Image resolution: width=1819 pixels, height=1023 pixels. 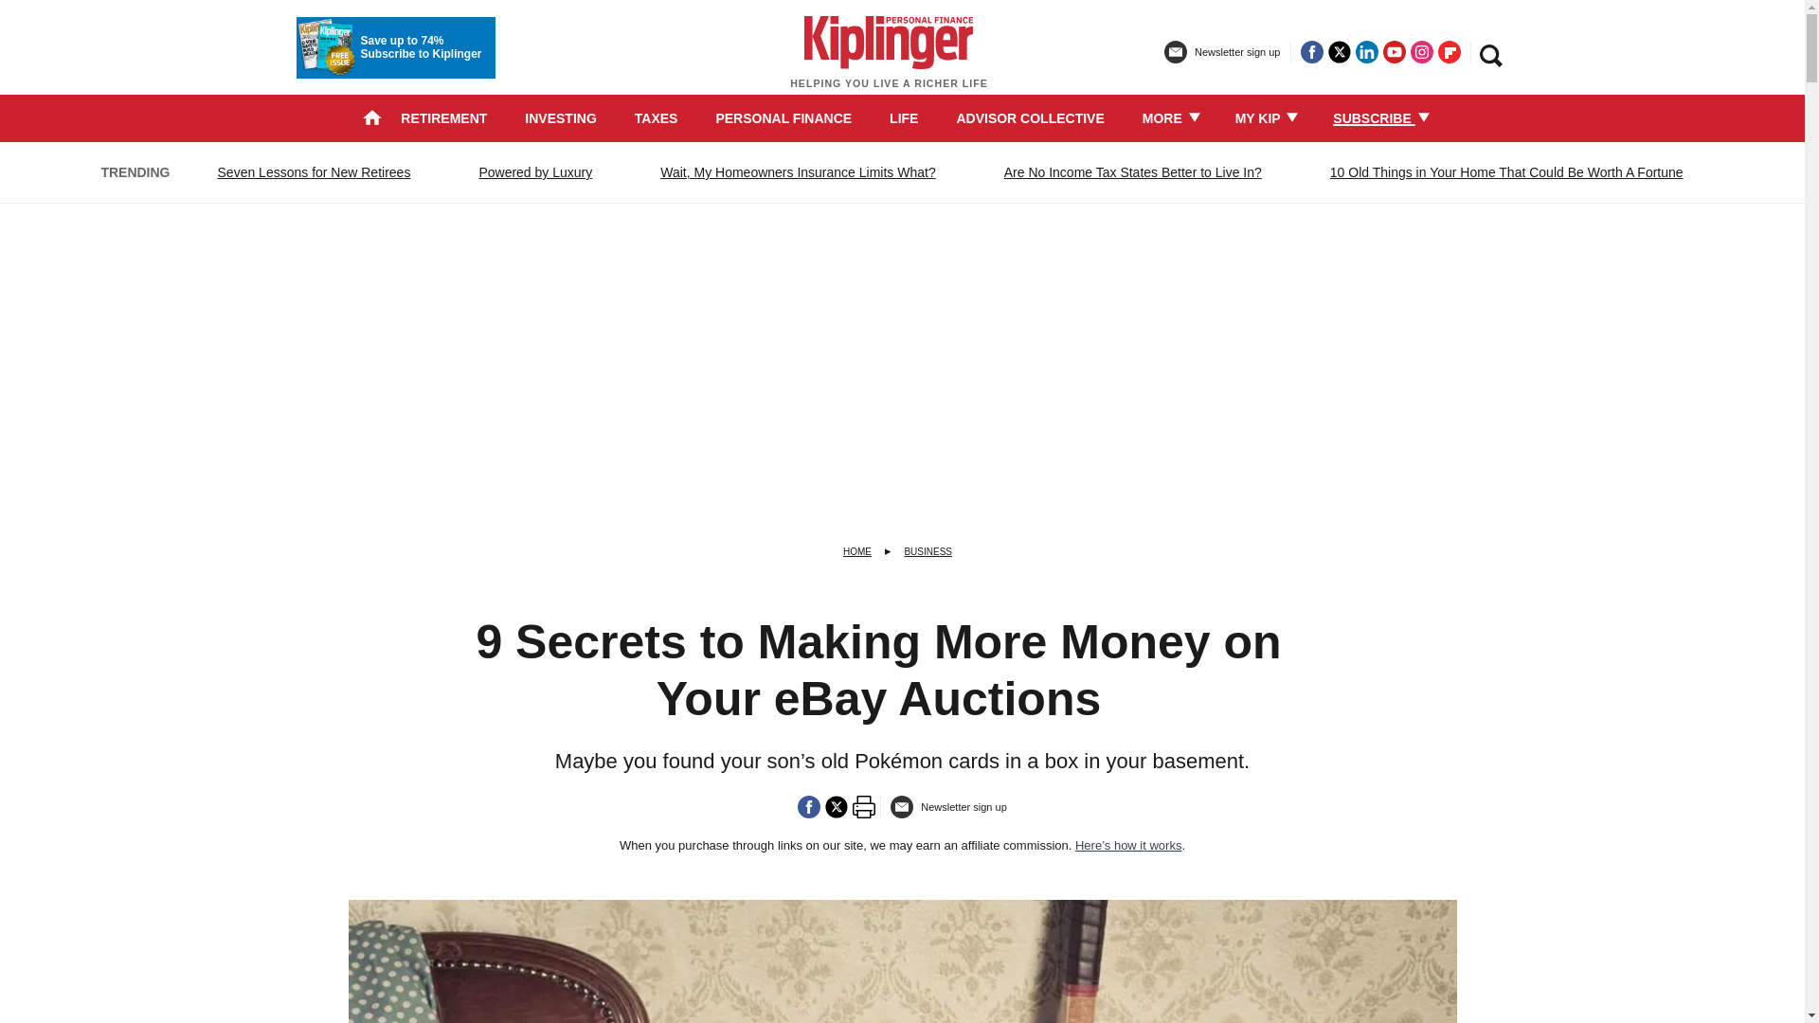 What do you see at coordinates (657, 117) in the screenshot?
I see `TAXES` at bounding box center [657, 117].